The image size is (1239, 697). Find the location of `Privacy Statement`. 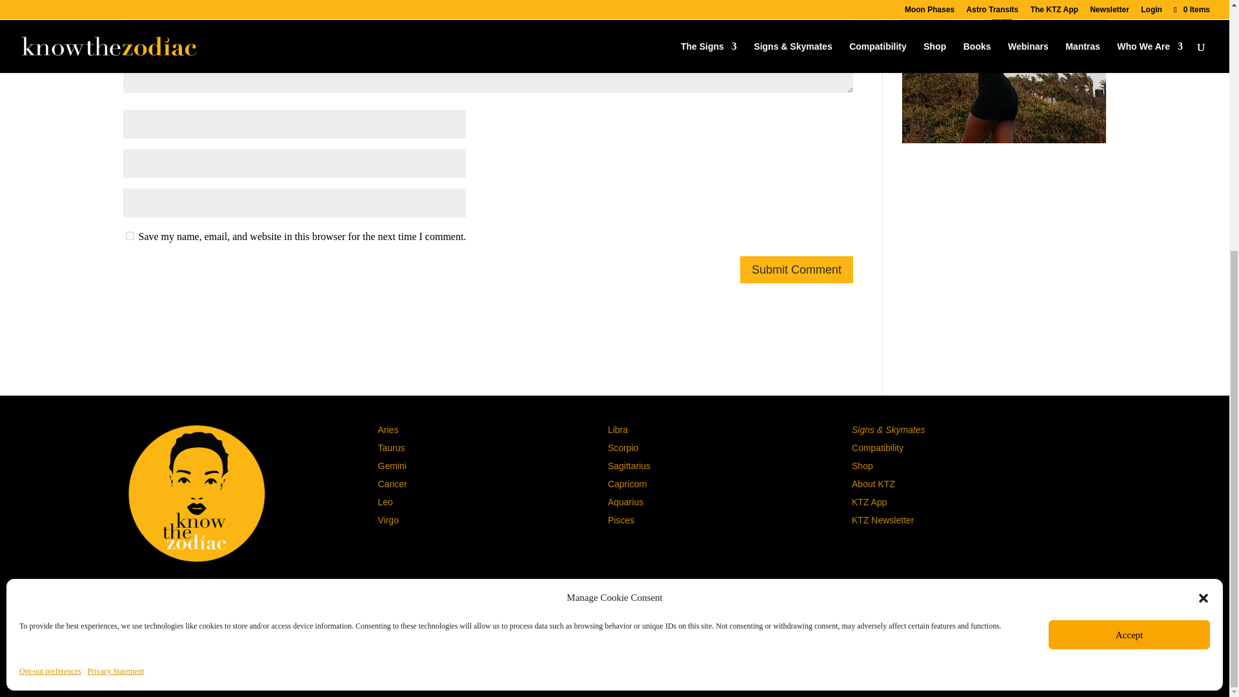

Privacy Statement is located at coordinates (116, 285).